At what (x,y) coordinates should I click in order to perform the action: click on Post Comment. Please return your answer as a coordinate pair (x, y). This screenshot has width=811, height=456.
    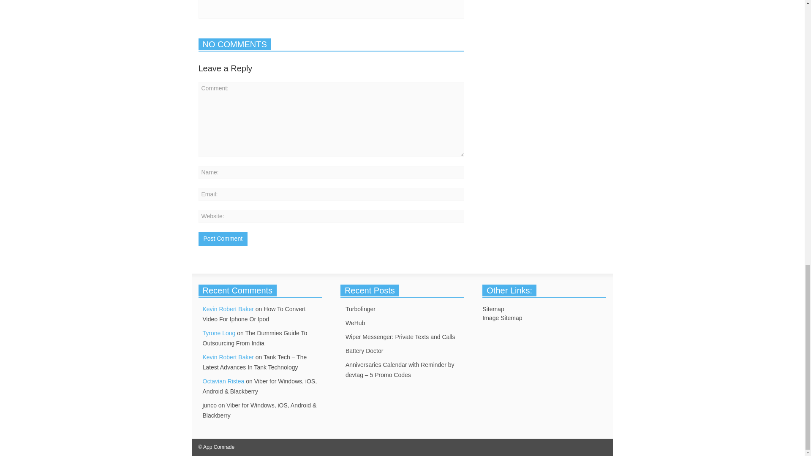
    Looking at the image, I should click on (223, 239).